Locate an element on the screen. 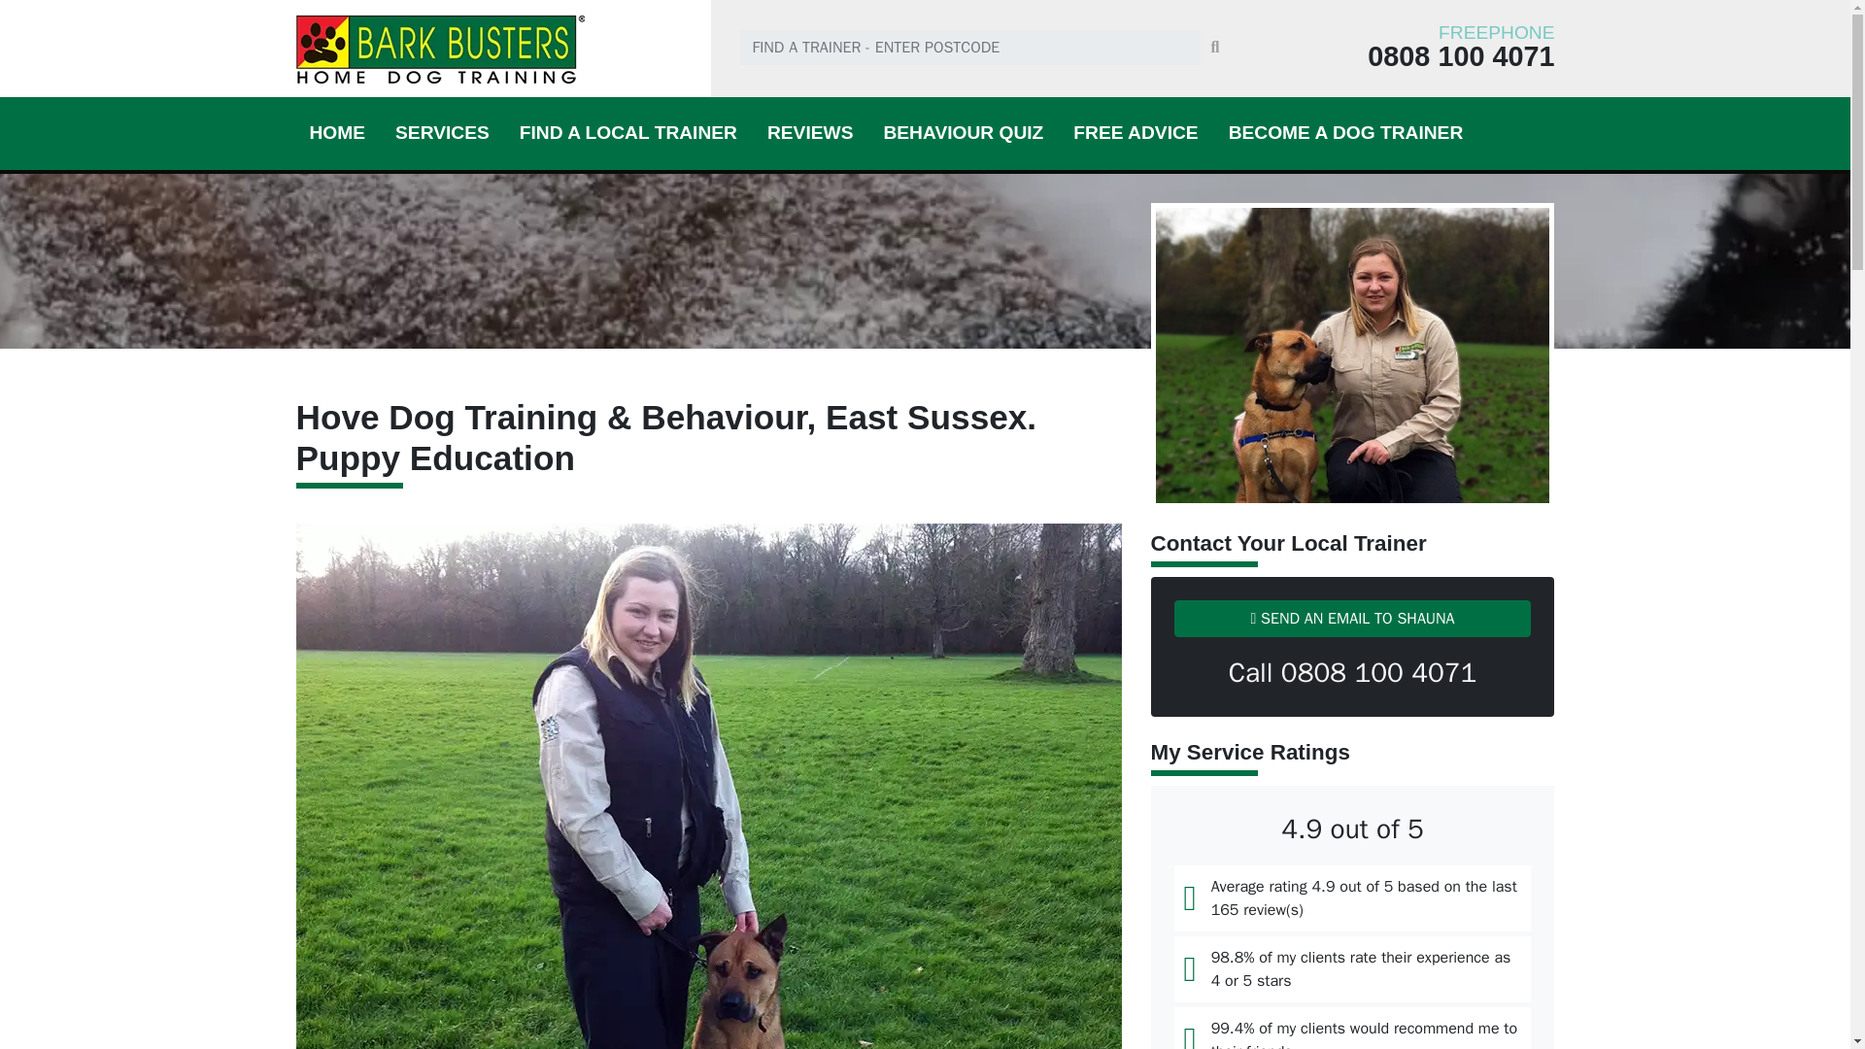 The height and width of the screenshot is (1049, 1865). Bark Busters Home Dog Training is located at coordinates (496, 49).